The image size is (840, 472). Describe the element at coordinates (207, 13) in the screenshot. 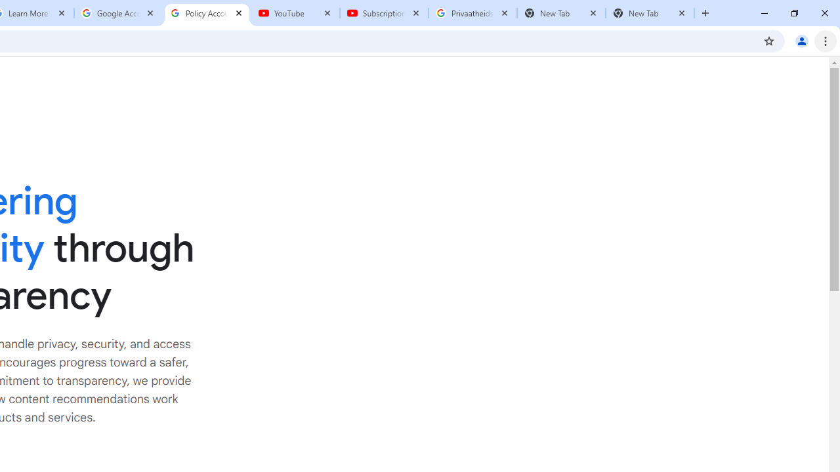

I see `Policy Accountability and Transparency - Transparency Center` at that location.